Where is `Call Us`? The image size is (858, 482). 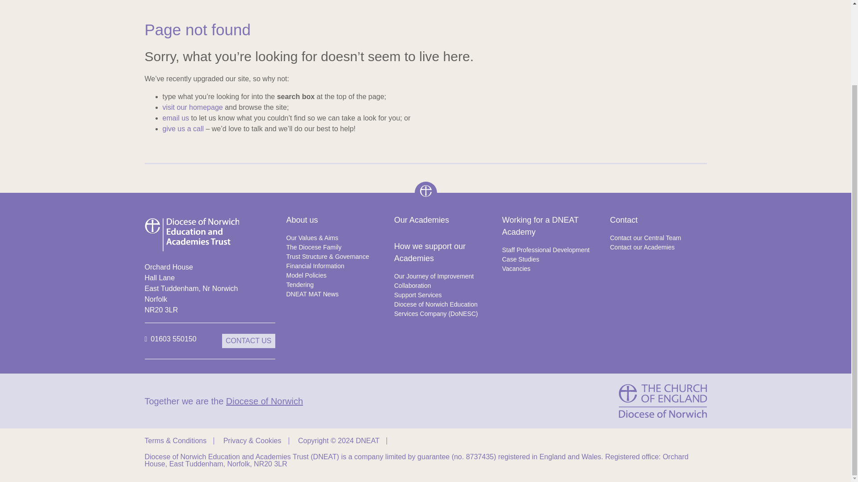 Call Us is located at coordinates (171, 341).